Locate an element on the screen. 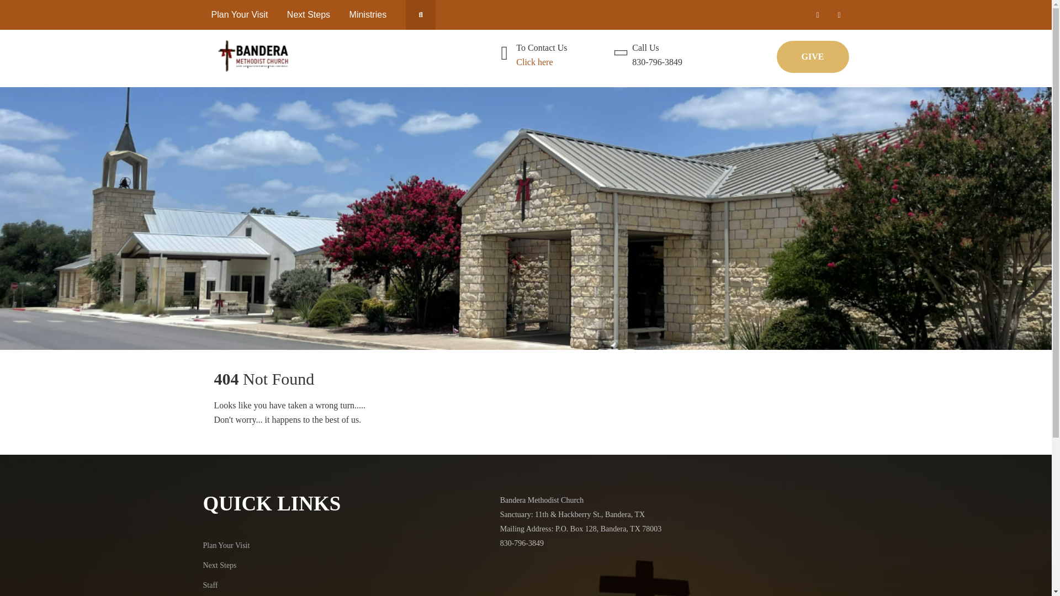 The height and width of the screenshot is (596, 1060). Ministries is located at coordinates (368, 15).